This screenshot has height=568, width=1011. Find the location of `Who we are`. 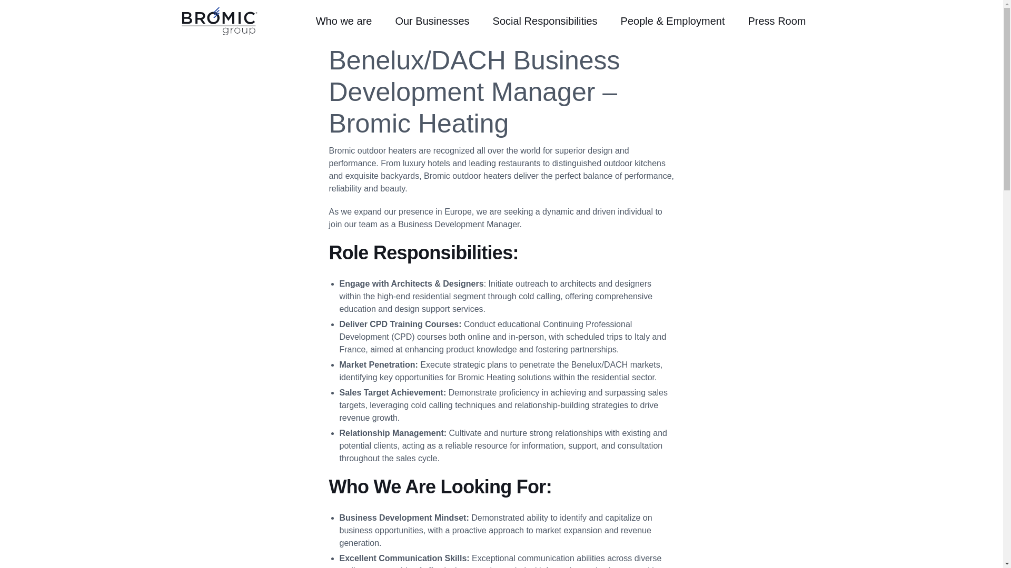

Who we are is located at coordinates (348, 21).